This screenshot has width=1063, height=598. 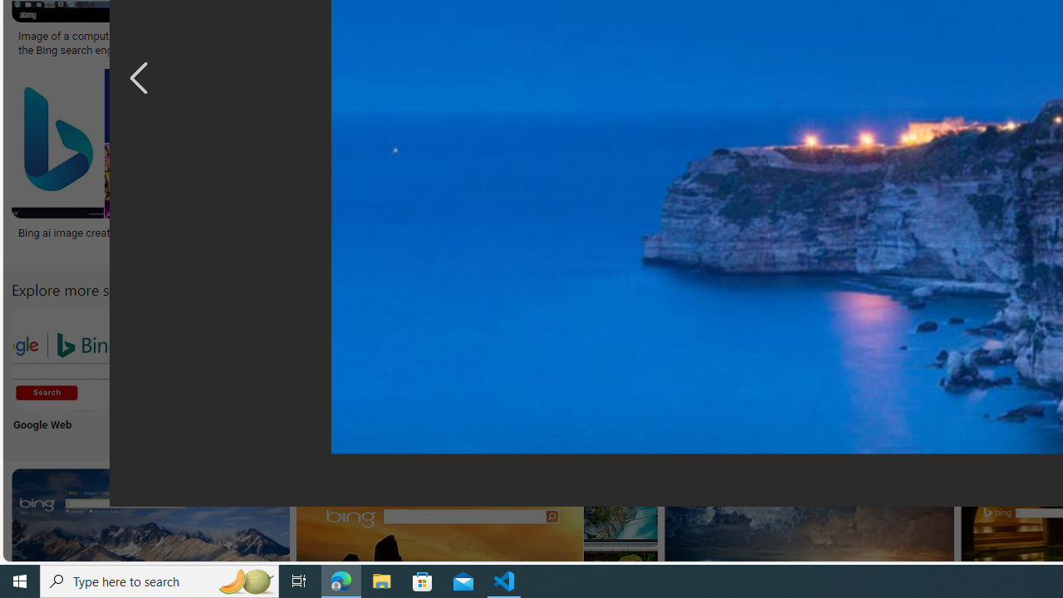 What do you see at coordinates (392, 359) in the screenshot?
I see `Bing Photo Search Microsoft Edge` at bounding box center [392, 359].